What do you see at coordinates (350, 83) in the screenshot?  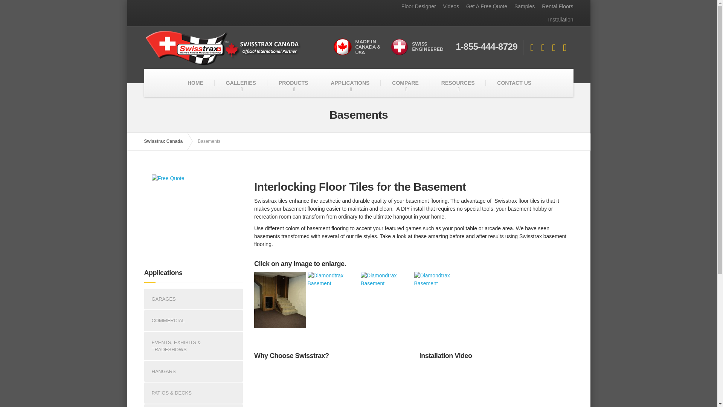 I see `APPLICATIONS` at bounding box center [350, 83].